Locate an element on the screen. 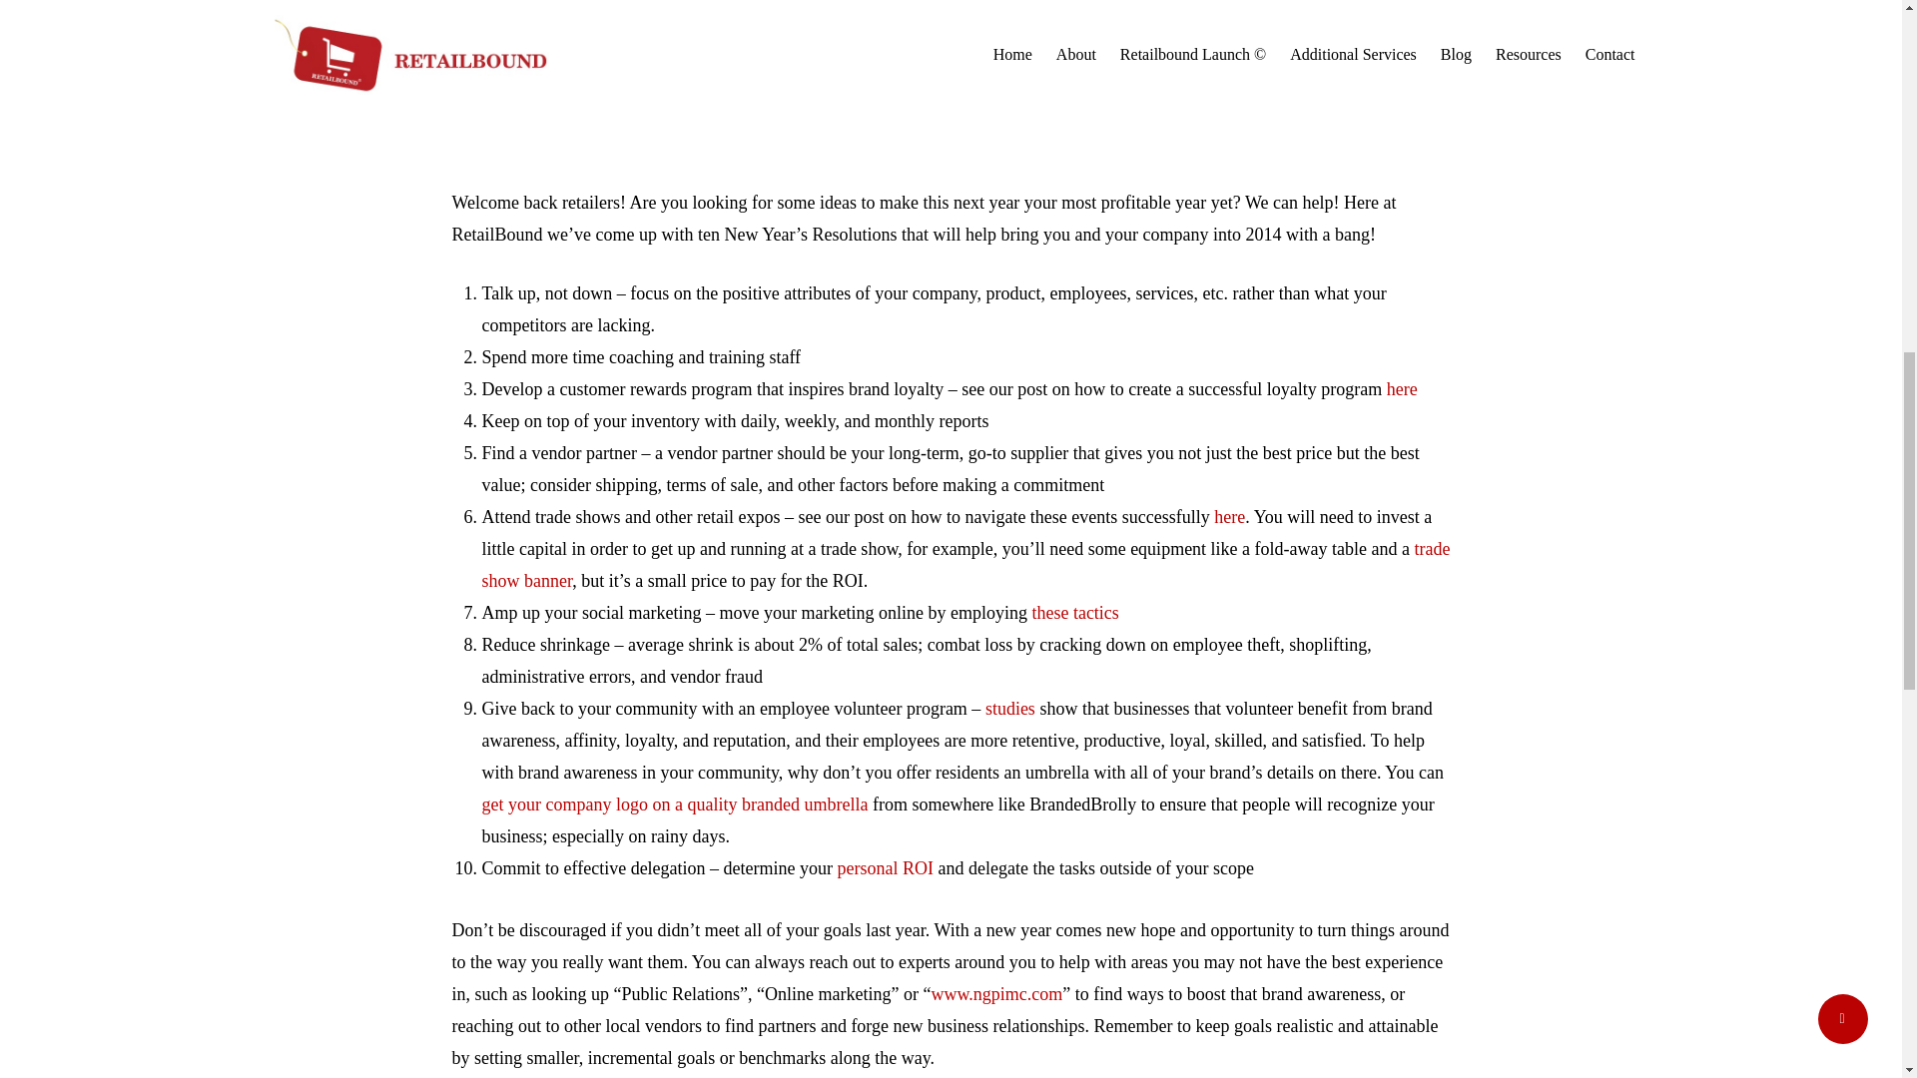  personal ROI is located at coordinates (886, 868).